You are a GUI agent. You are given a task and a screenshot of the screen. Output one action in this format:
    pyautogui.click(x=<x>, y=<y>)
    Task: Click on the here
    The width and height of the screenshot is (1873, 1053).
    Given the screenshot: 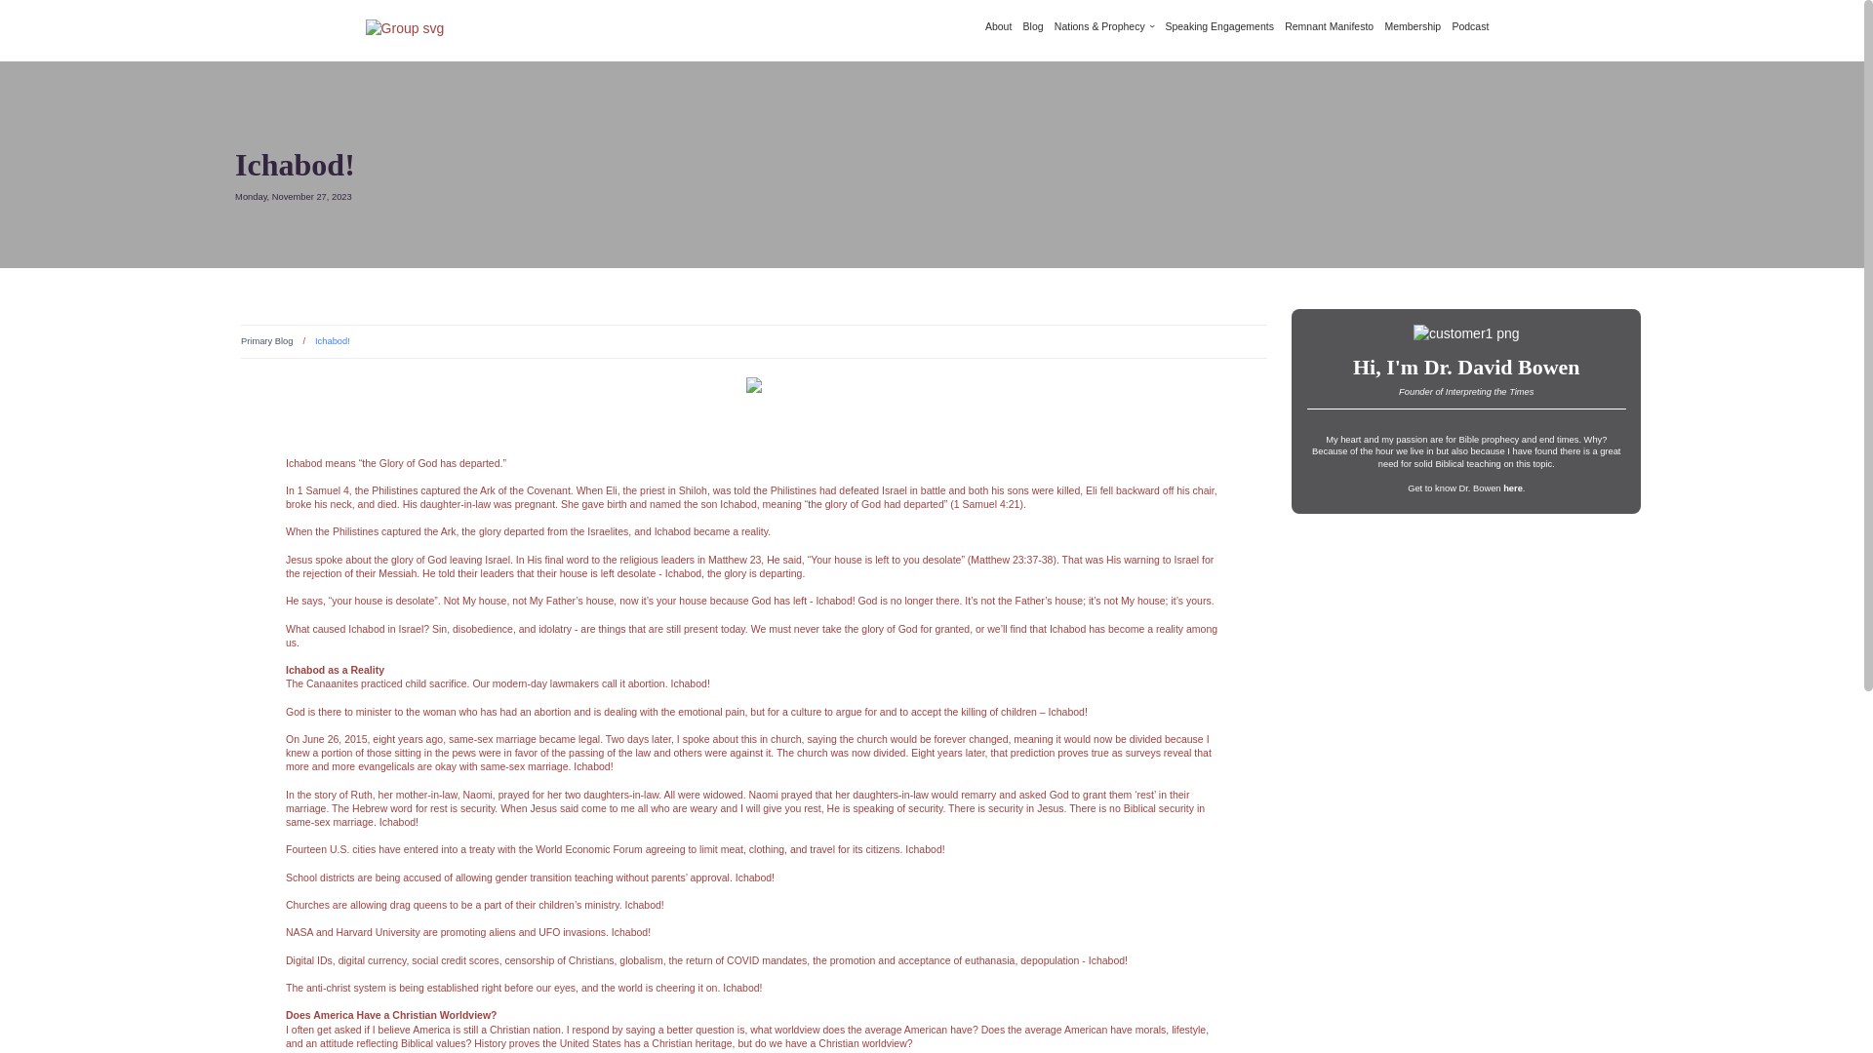 What is the action you would take?
    pyautogui.click(x=1512, y=487)
    